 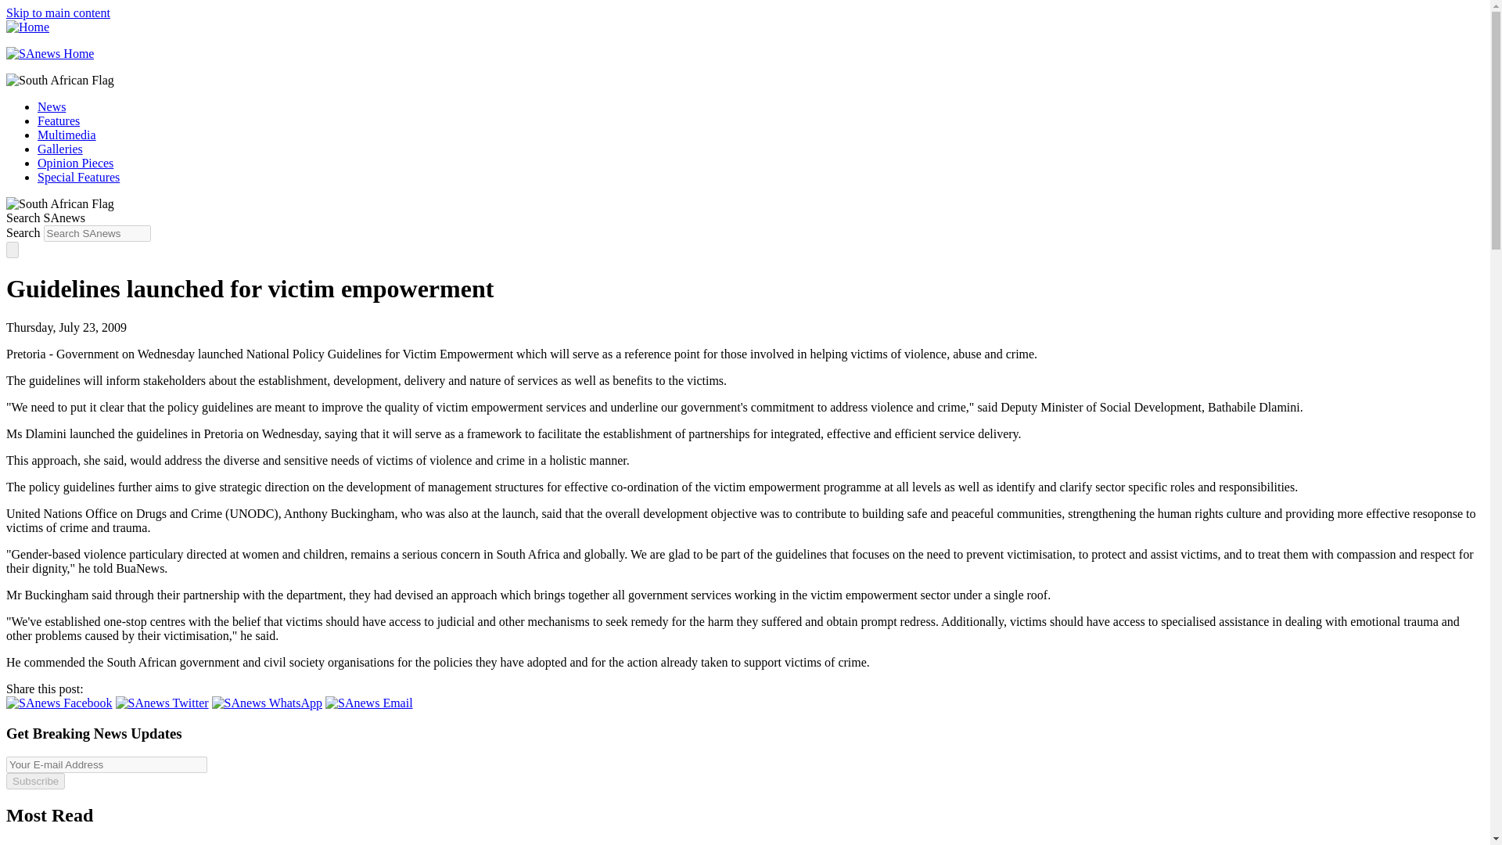 What do you see at coordinates (34, 781) in the screenshot?
I see `Subscribe` at bounding box center [34, 781].